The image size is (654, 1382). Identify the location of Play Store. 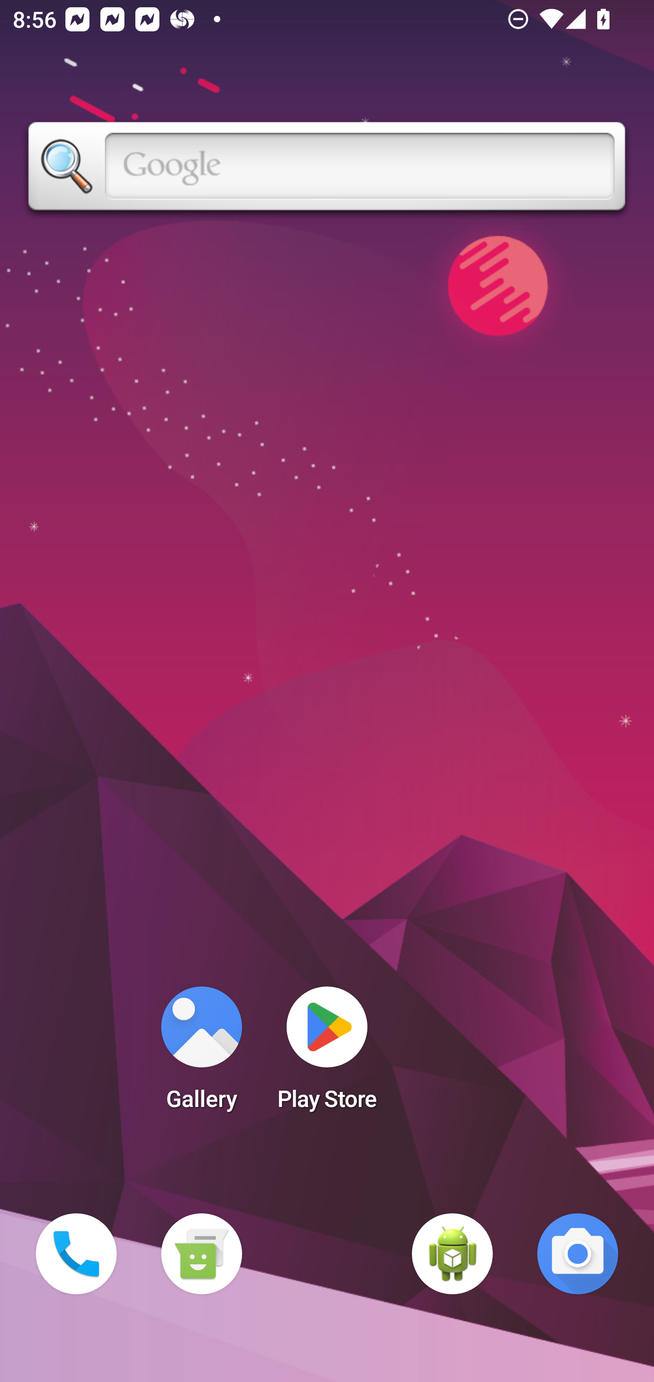
(327, 1054).